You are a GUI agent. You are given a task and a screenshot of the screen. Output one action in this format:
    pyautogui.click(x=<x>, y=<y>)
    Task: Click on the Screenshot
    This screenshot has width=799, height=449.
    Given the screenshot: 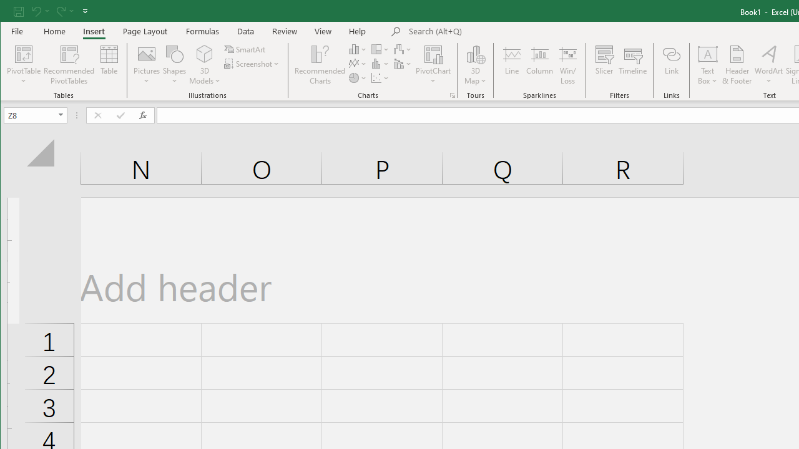 What is the action you would take?
    pyautogui.click(x=252, y=64)
    